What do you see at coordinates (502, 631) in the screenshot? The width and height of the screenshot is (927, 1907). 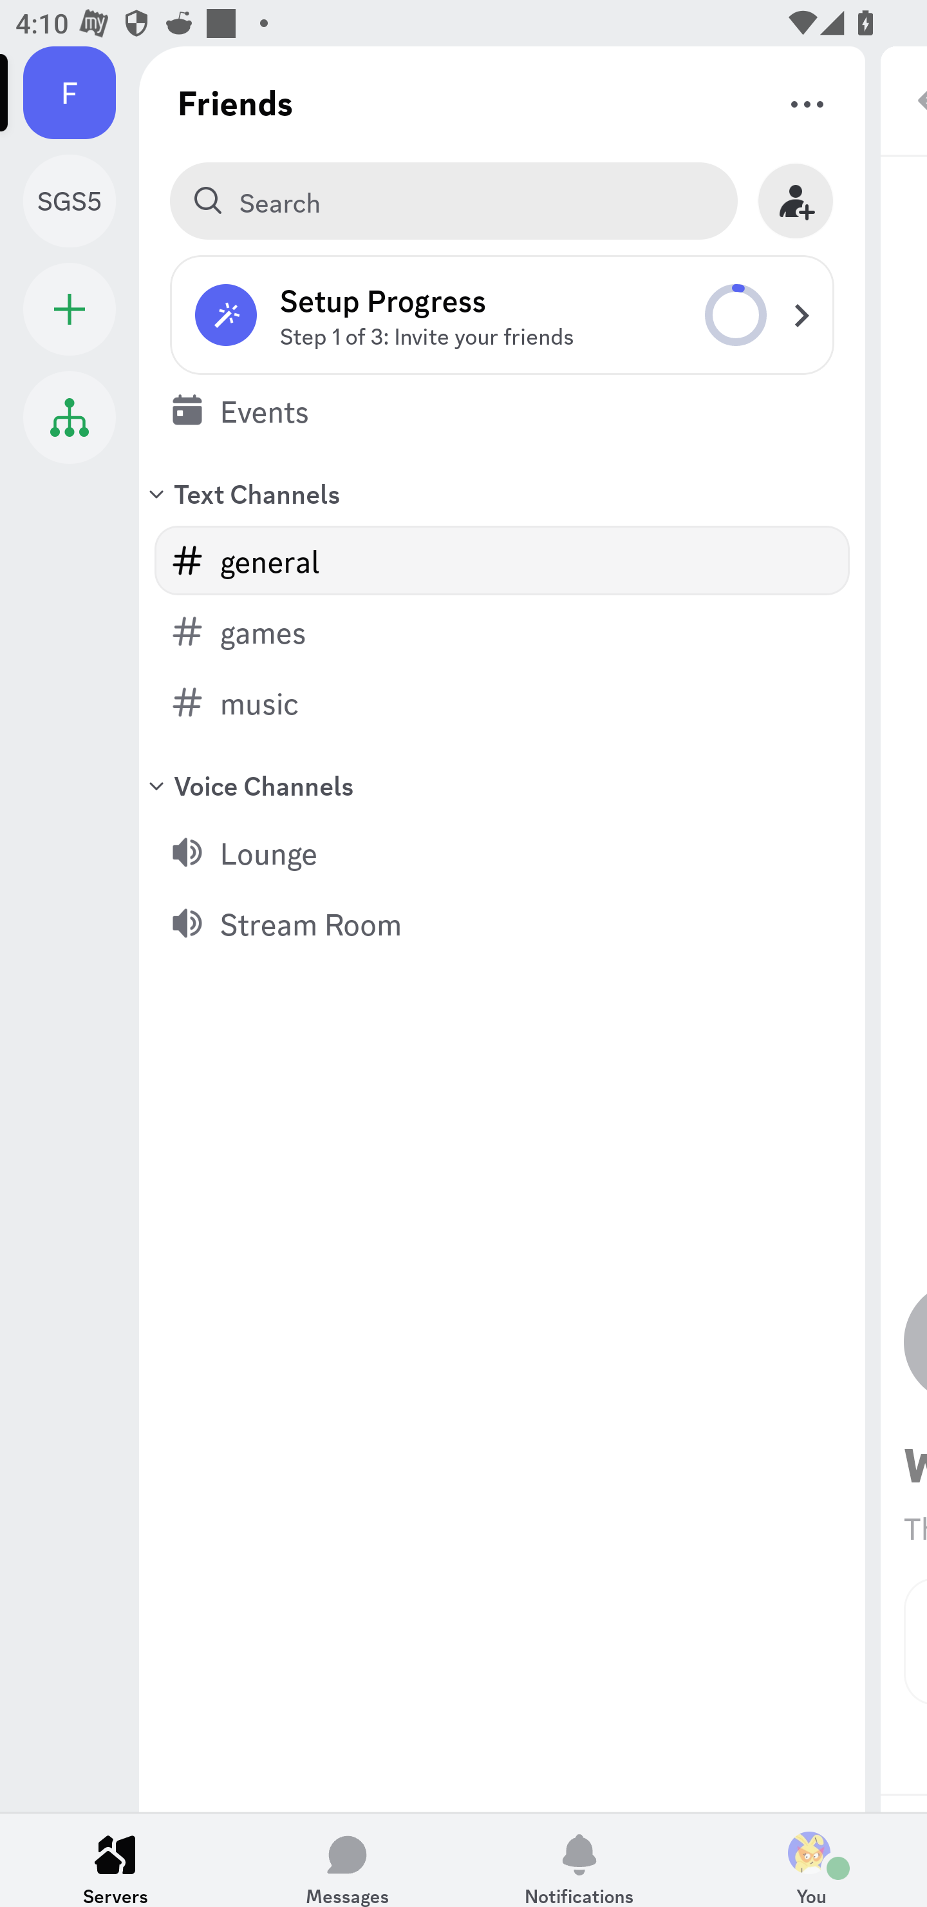 I see `games (text channel) games` at bounding box center [502, 631].